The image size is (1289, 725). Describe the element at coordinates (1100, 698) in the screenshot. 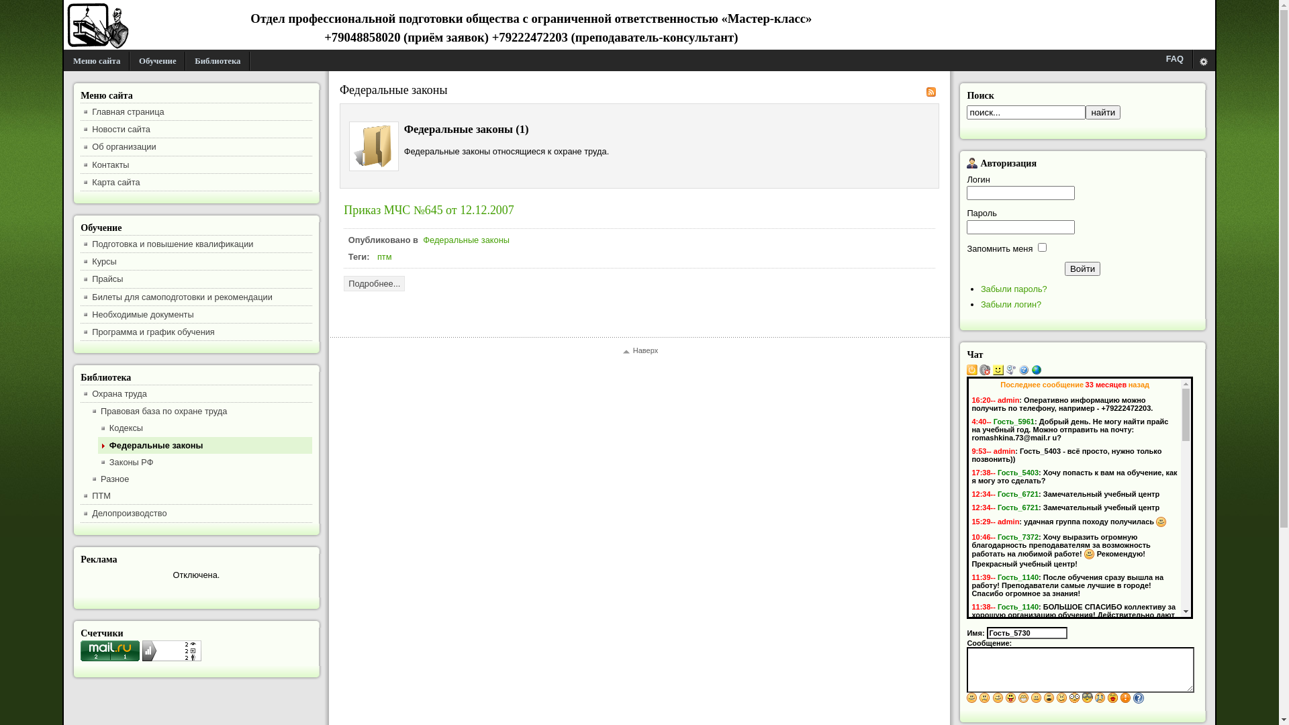

I see `:_(` at that location.